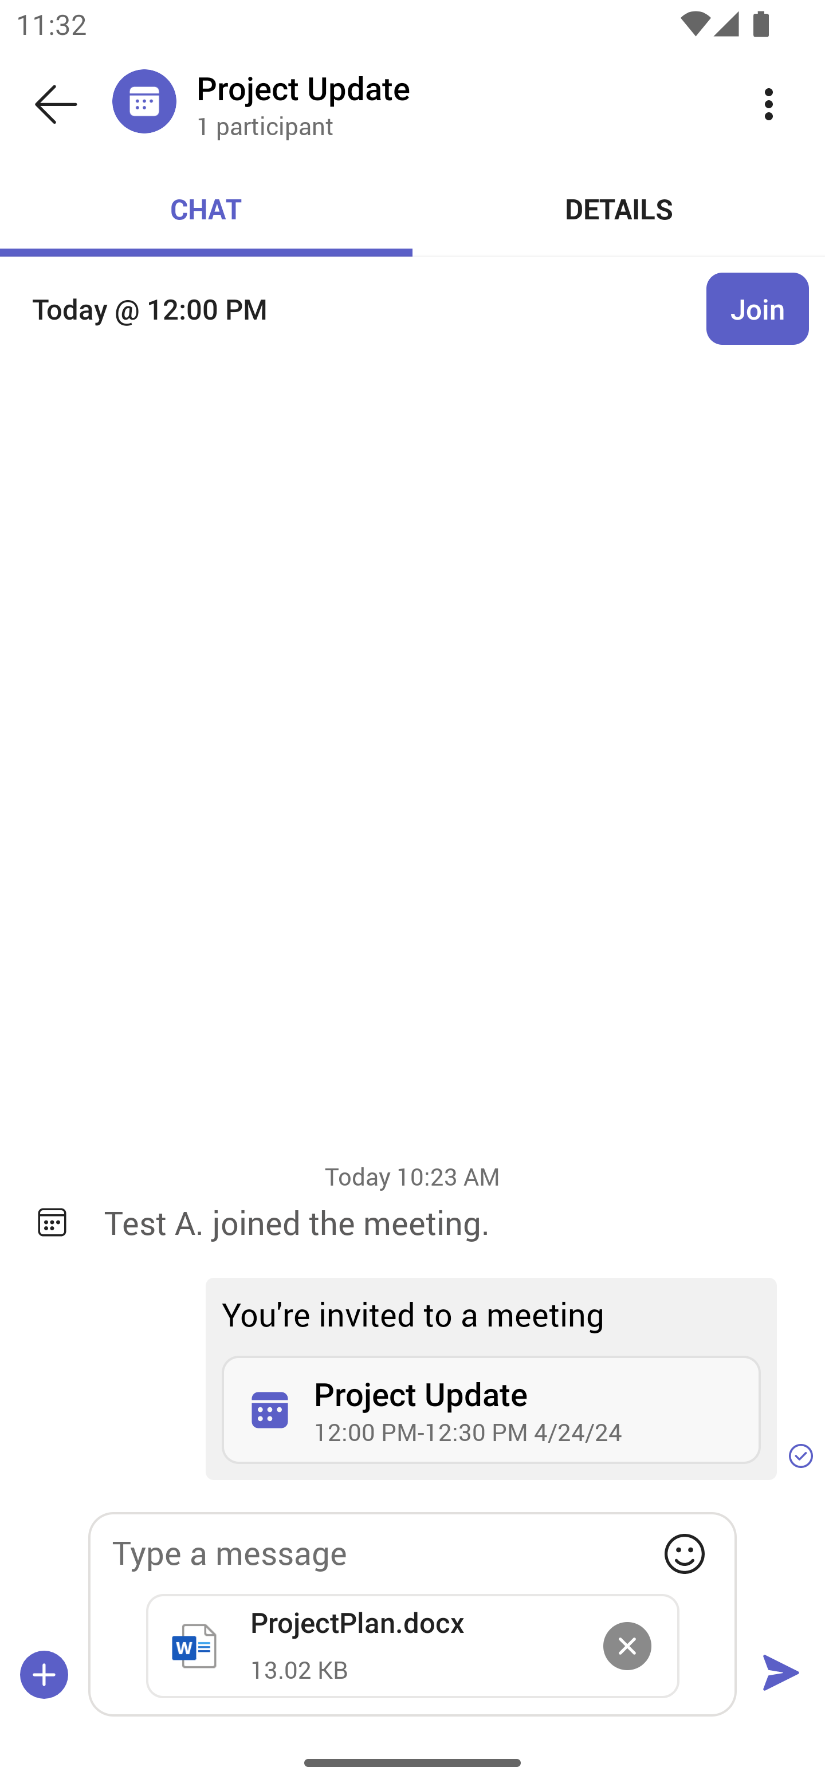 The image size is (825, 1787). I want to click on ProjectPlan.docx 13.02 KB Remove attachment, so click(412, 1646).